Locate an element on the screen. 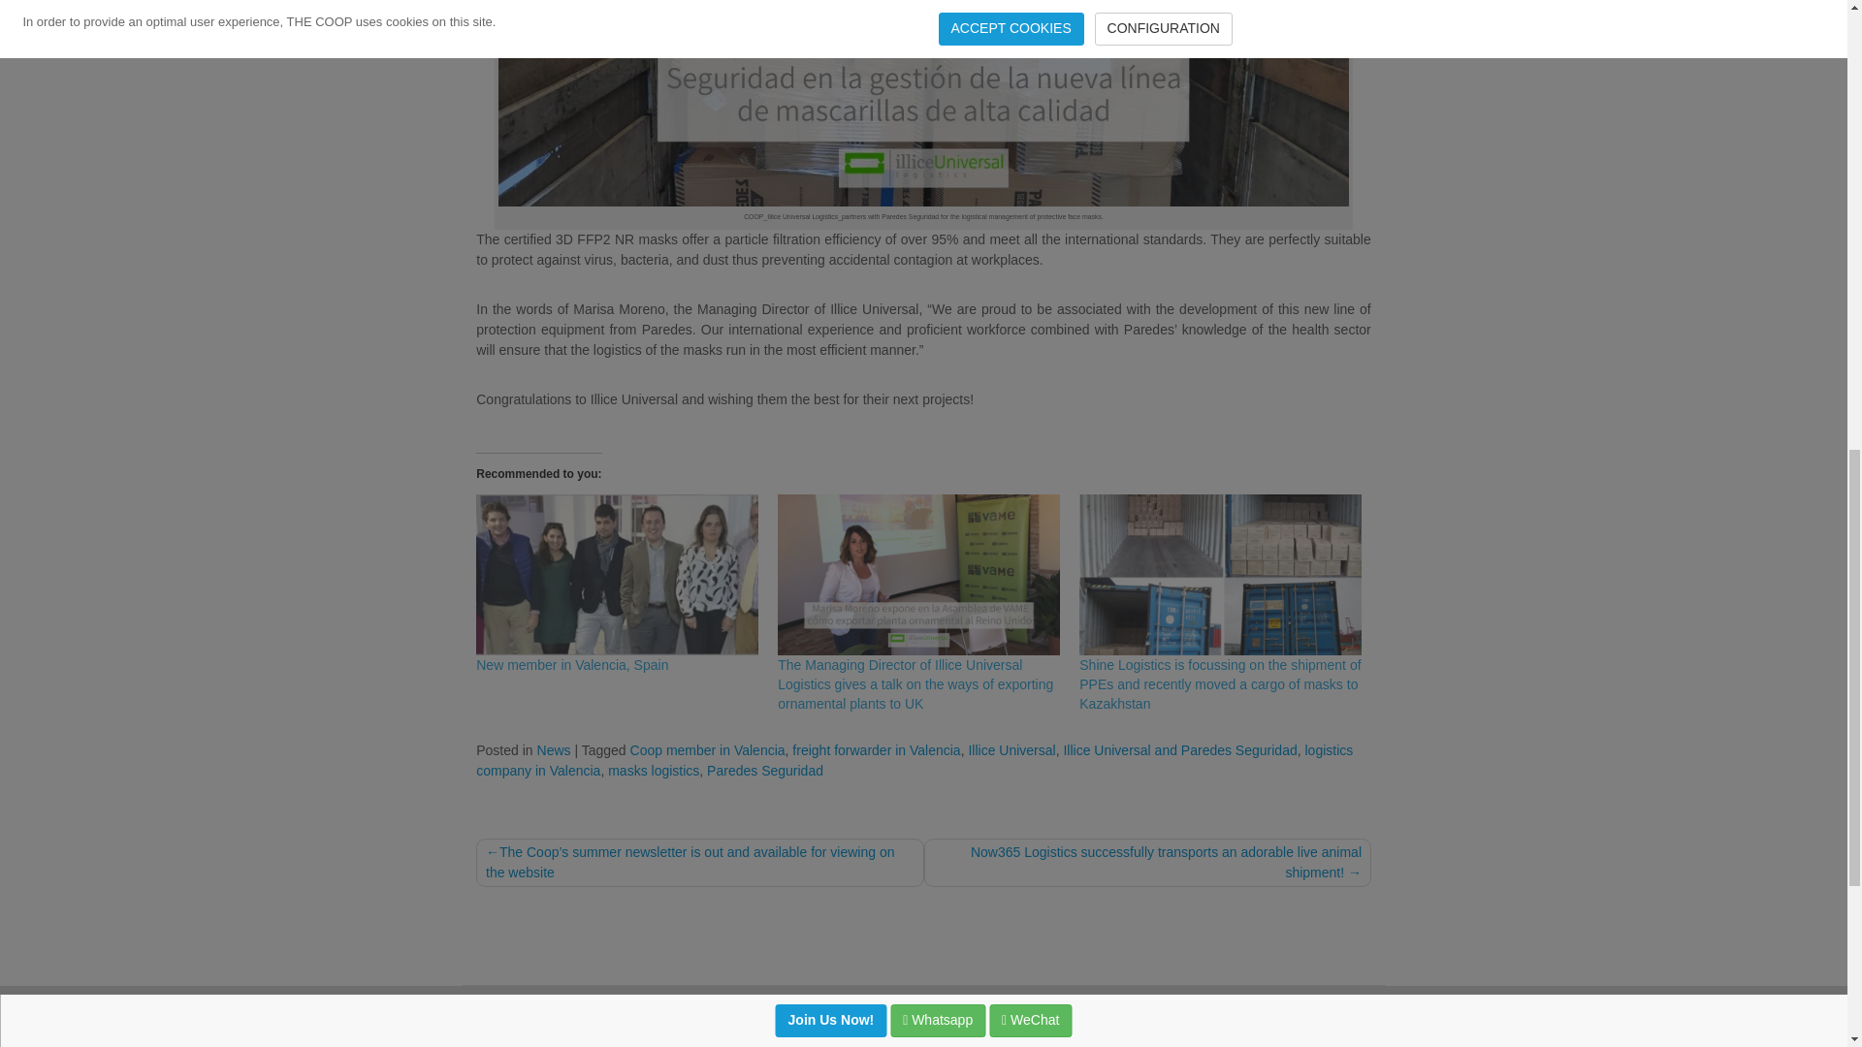  News is located at coordinates (555, 749).